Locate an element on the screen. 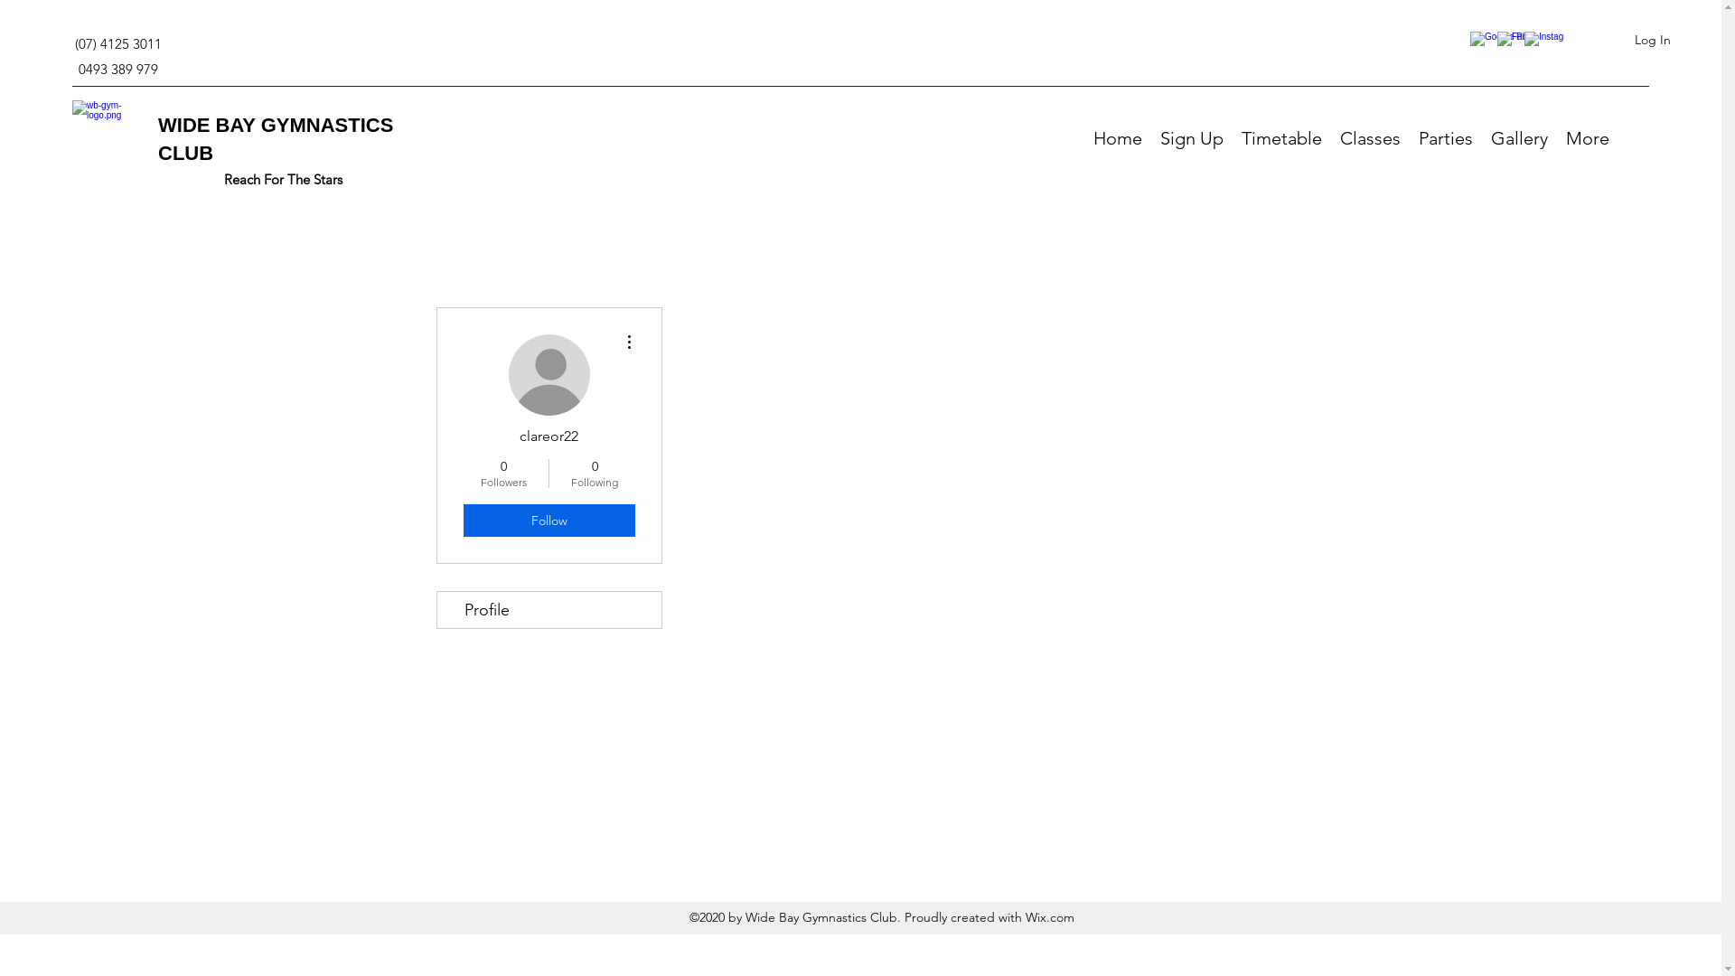 This screenshot has height=976, width=1735. 0
Following is located at coordinates (595, 474).